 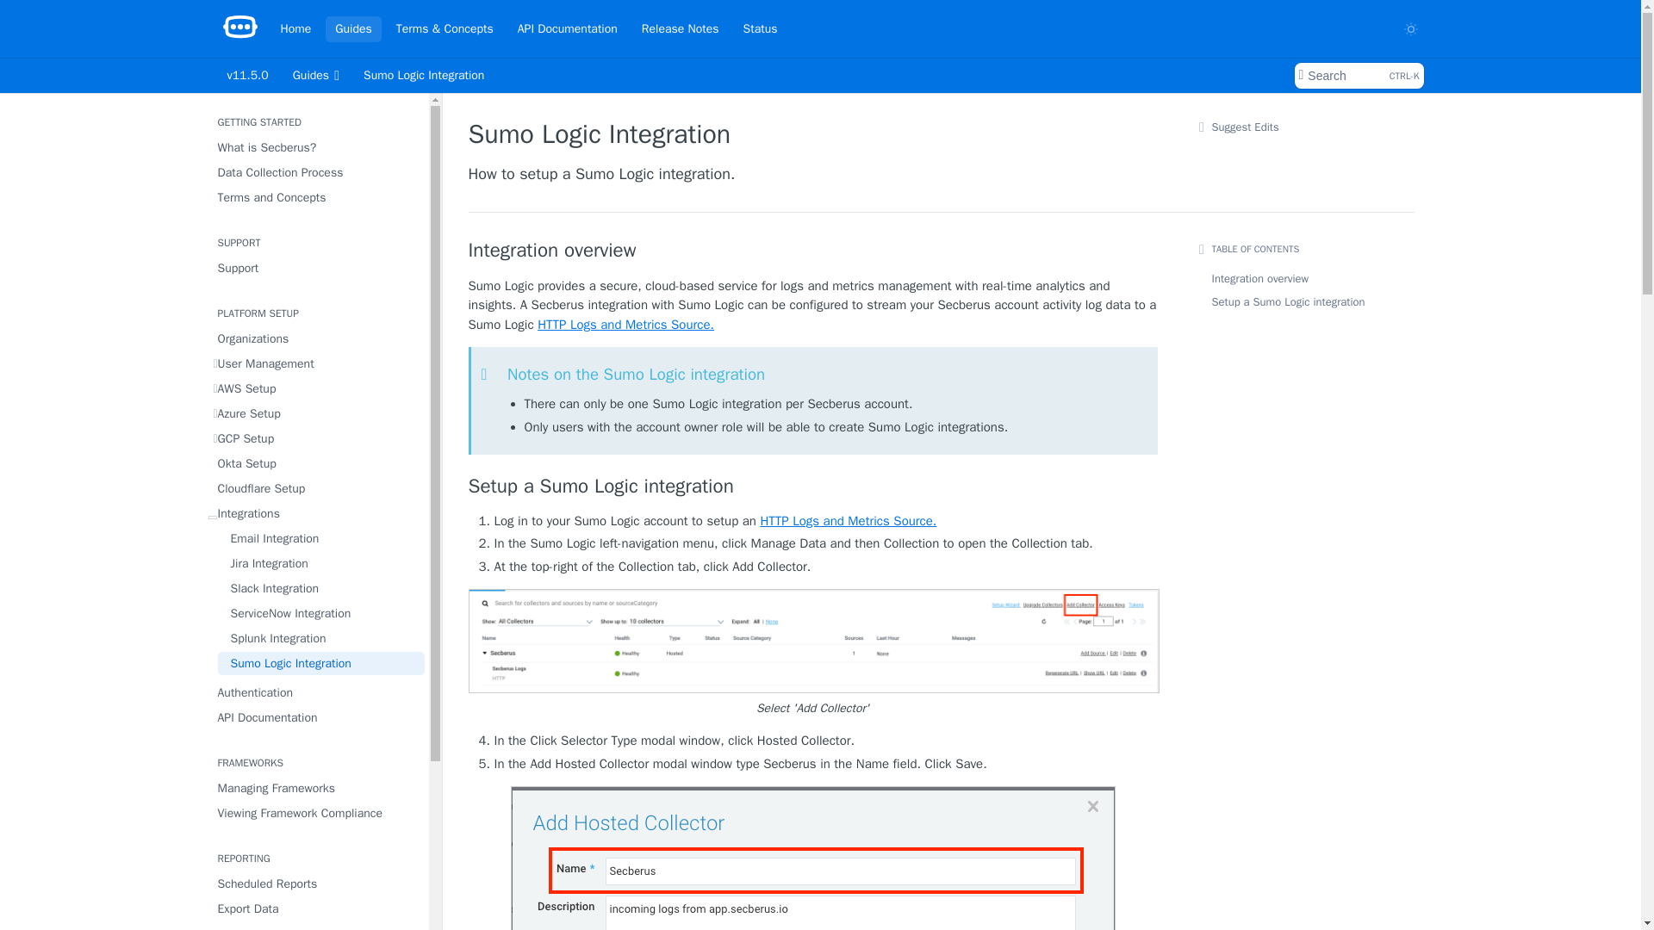 I want to click on API Documentation, so click(x=353, y=28).